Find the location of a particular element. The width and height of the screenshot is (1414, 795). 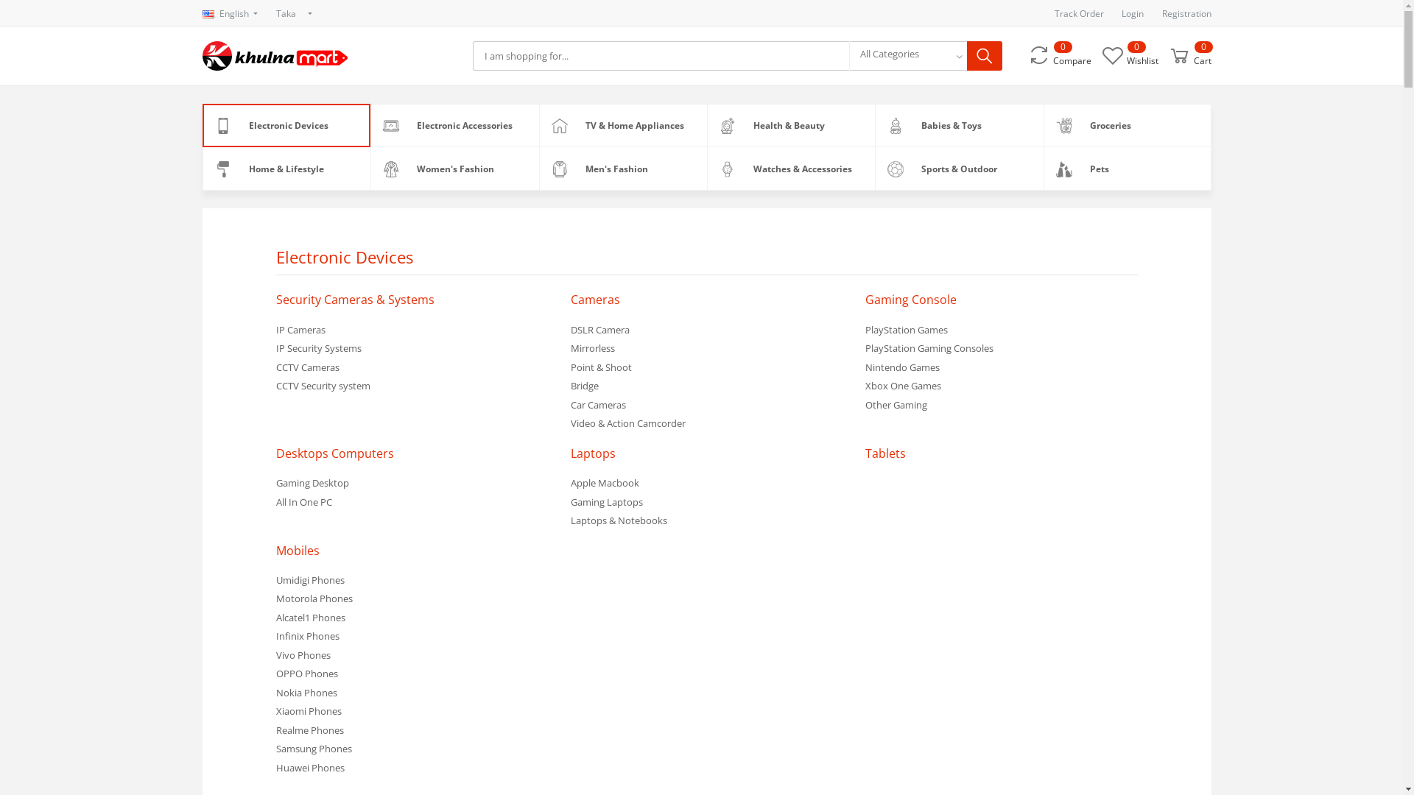

Laptops & Notebooks is located at coordinates (707, 521).